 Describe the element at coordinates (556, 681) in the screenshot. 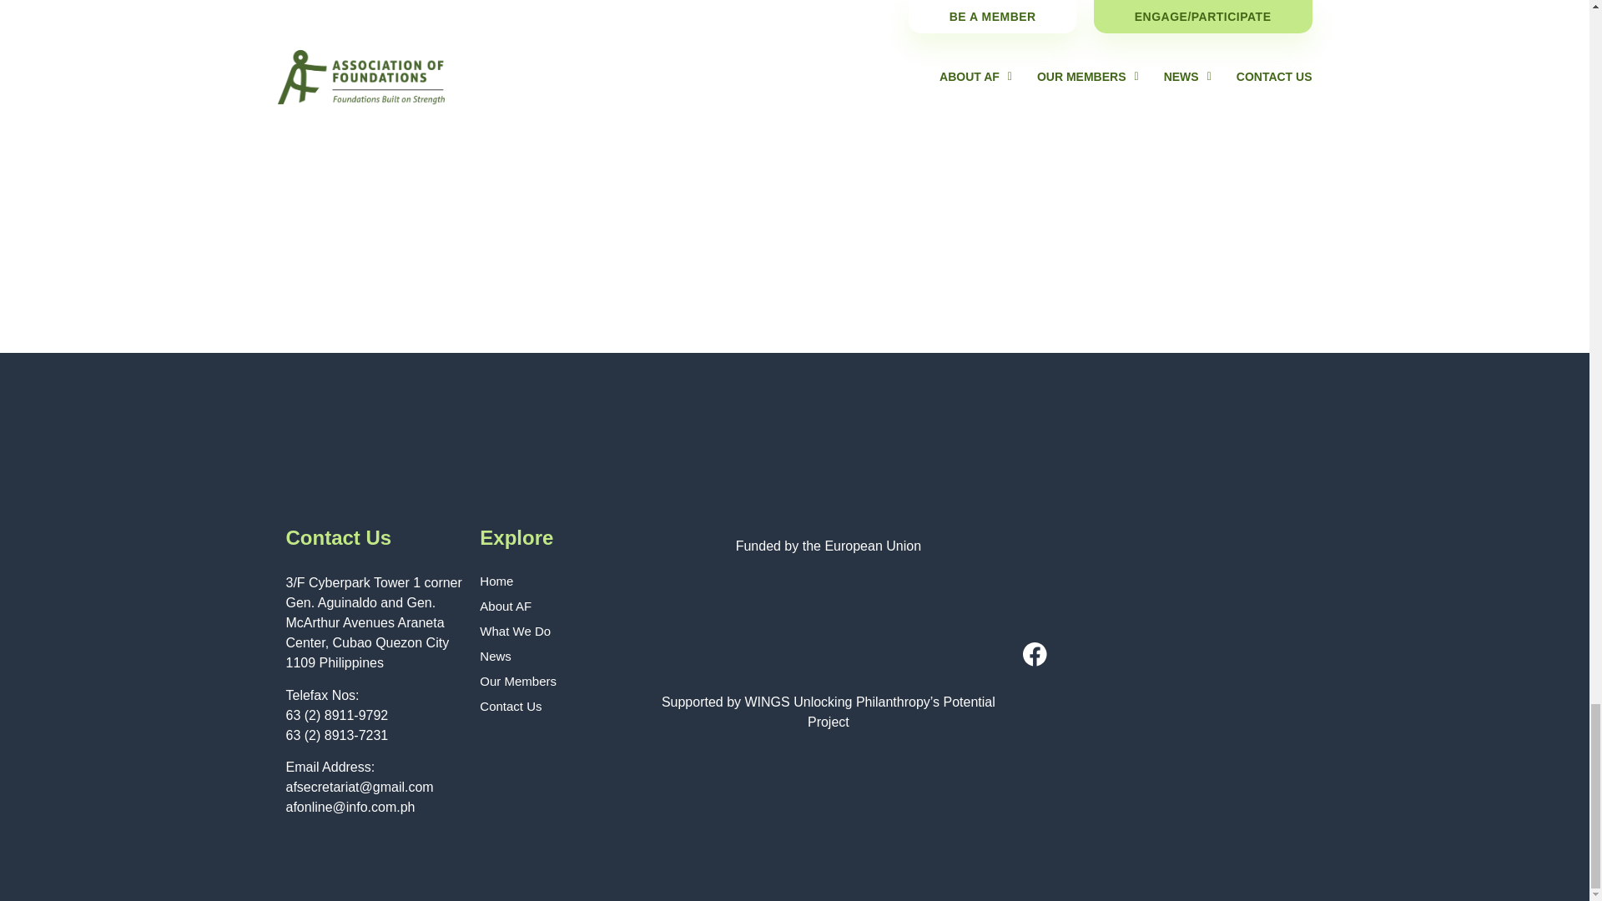

I see `Our Members` at that location.